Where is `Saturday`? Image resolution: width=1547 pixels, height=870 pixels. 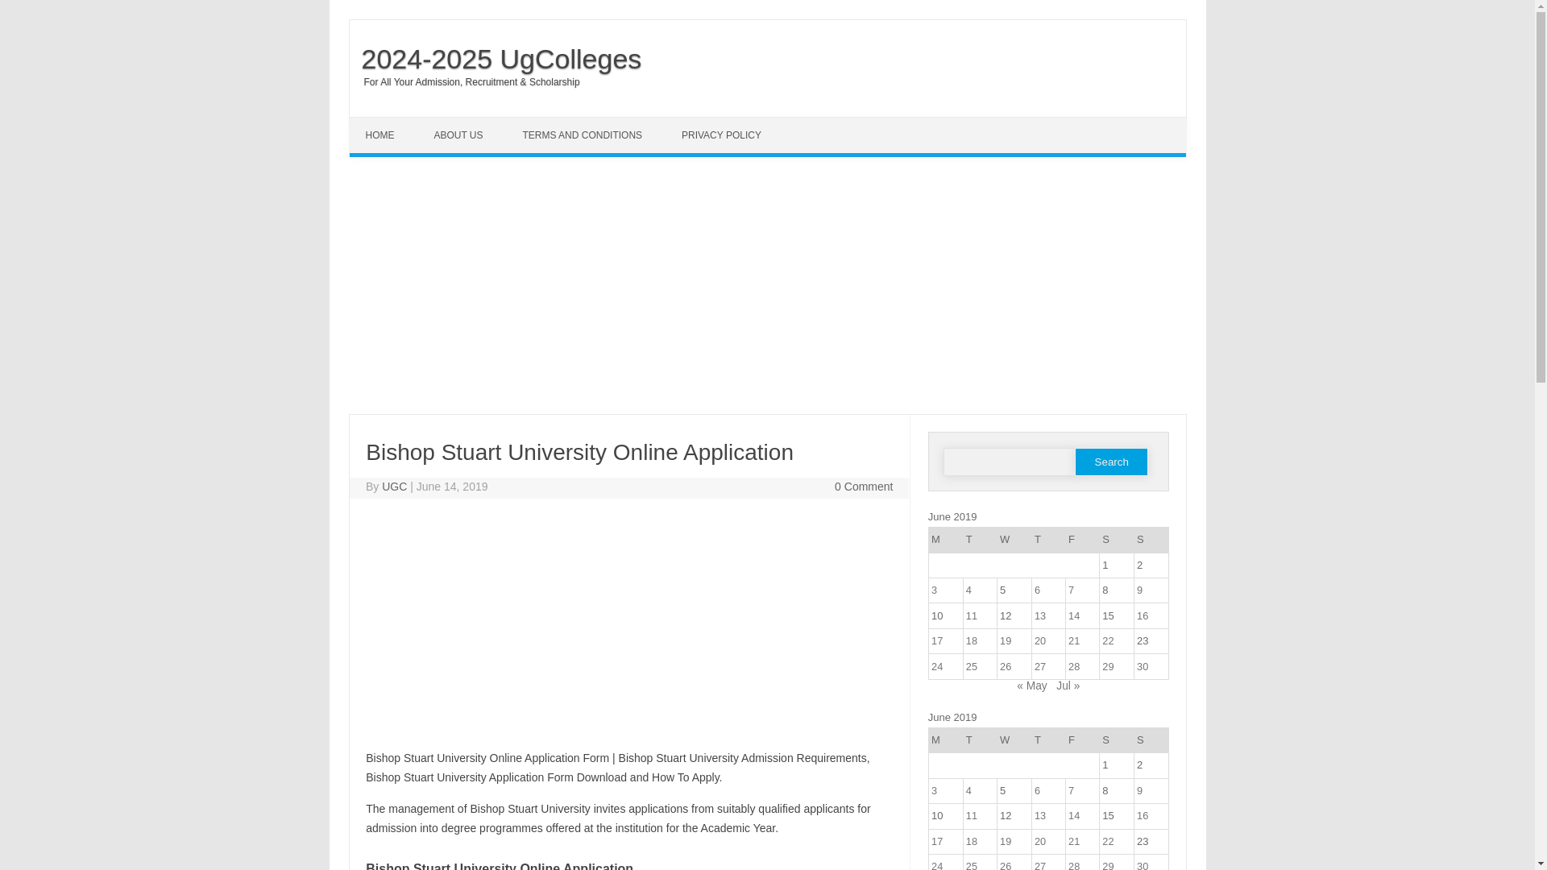
Saturday is located at coordinates (1117, 540).